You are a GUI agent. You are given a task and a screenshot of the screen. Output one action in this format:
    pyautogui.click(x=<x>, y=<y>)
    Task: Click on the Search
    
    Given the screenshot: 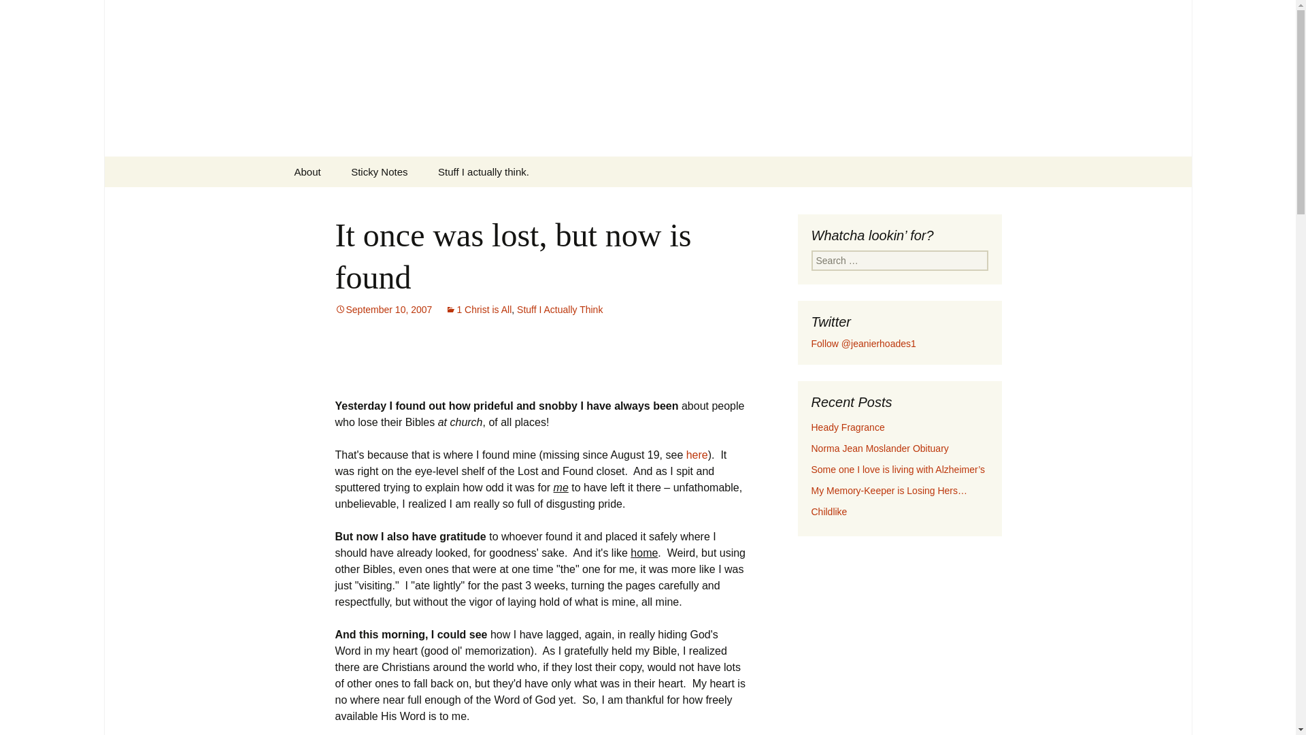 What is the action you would take?
    pyautogui.click(x=16, y=14)
    